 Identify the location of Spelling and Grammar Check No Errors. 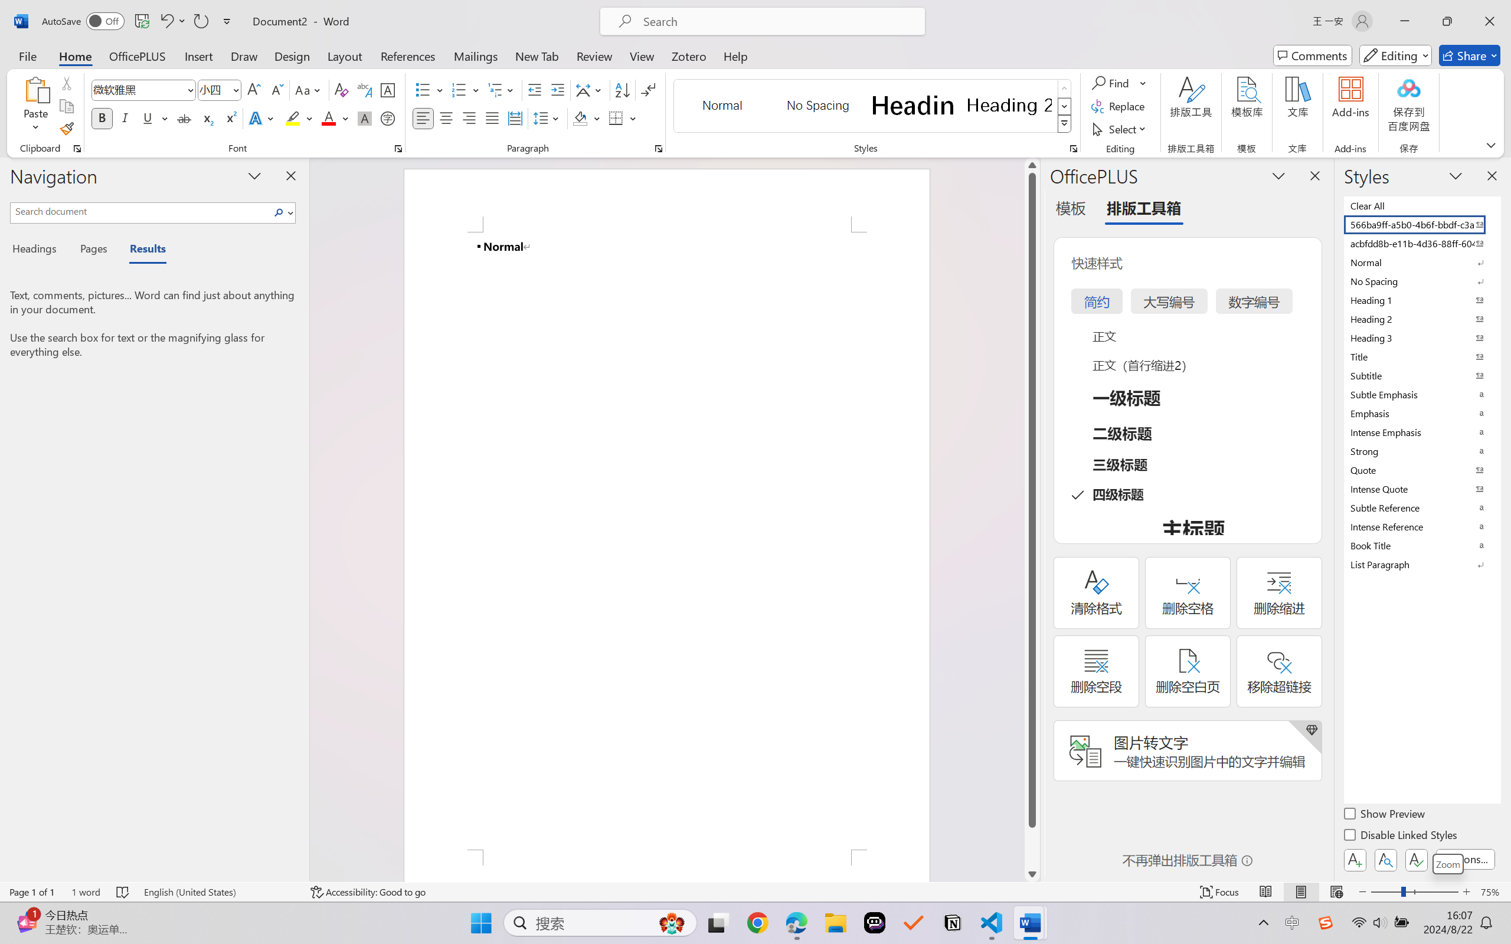
(123, 892).